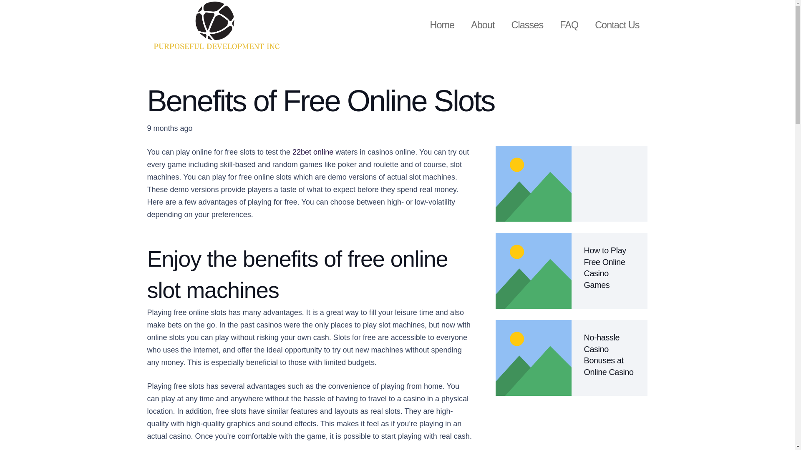 Image resolution: width=801 pixels, height=450 pixels. What do you see at coordinates (605, 267) in the screenshot?
I see `How to Play Free Online Casino Games` at bounding box center [605, 267].